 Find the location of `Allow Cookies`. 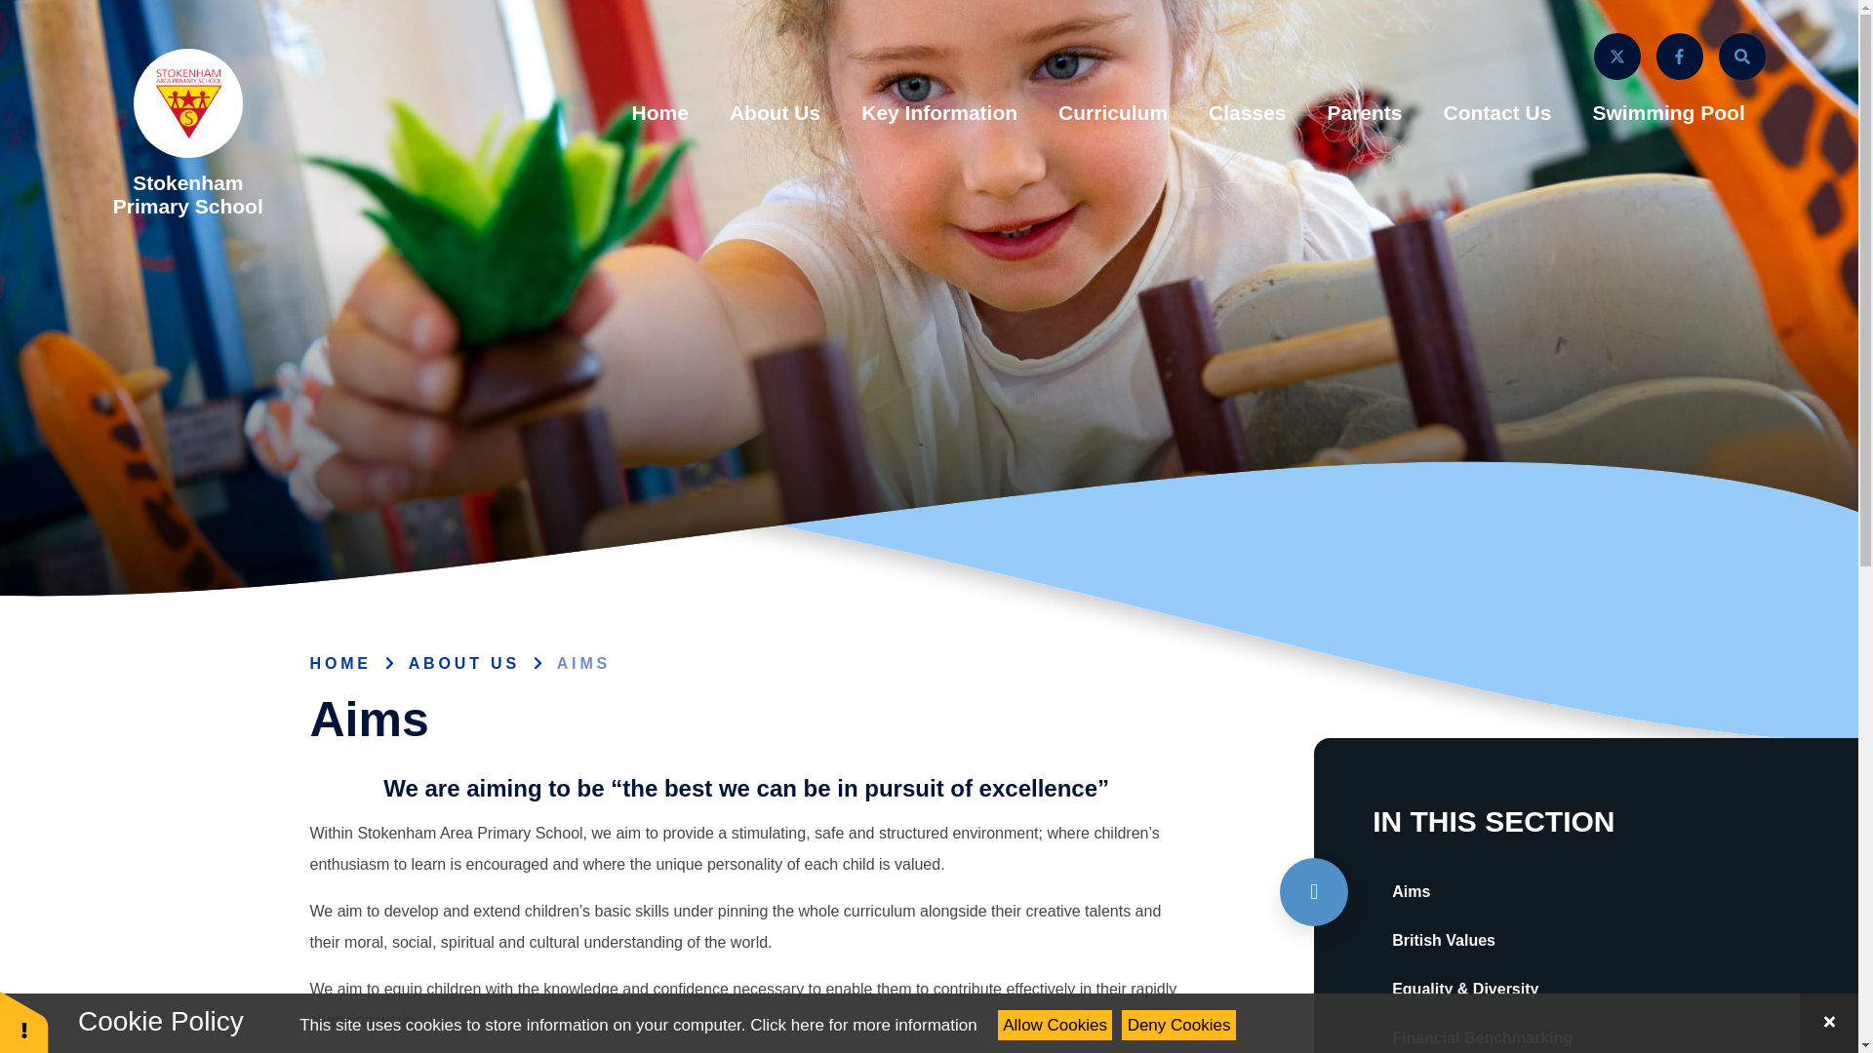

Allow Cookies is located at coordinates (1056, 1025).